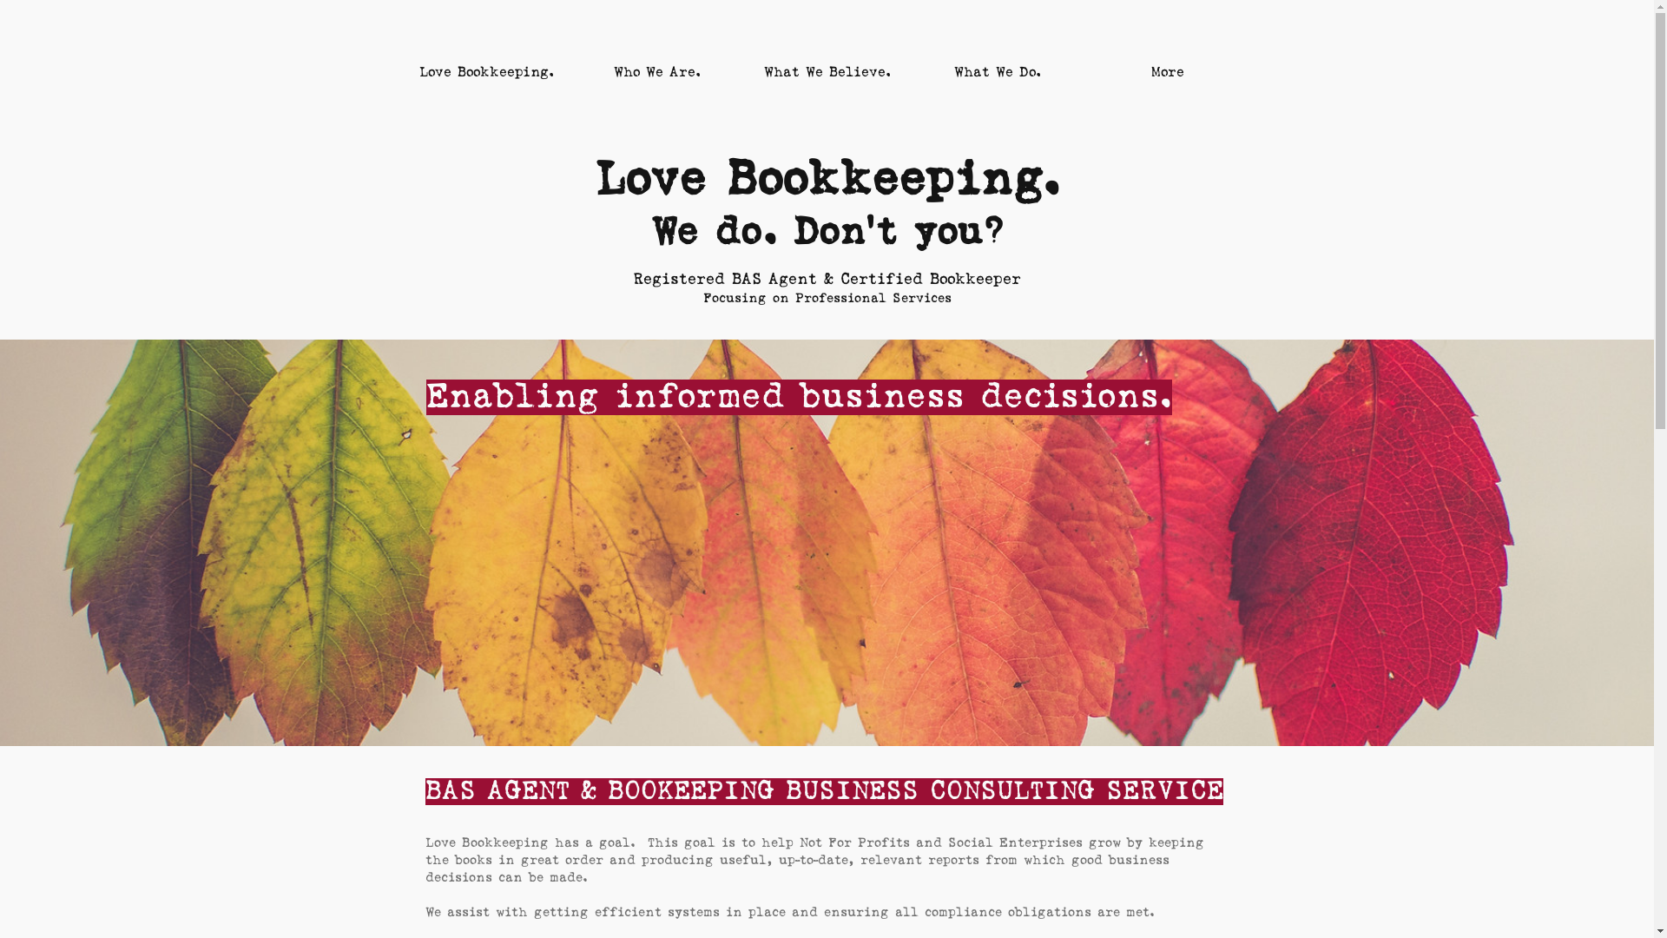 The height and width of the screenshot is (938, 1667). Describe the element at coordinates (656, 73) in the screenshot. I see `Who We Are.` at that location.